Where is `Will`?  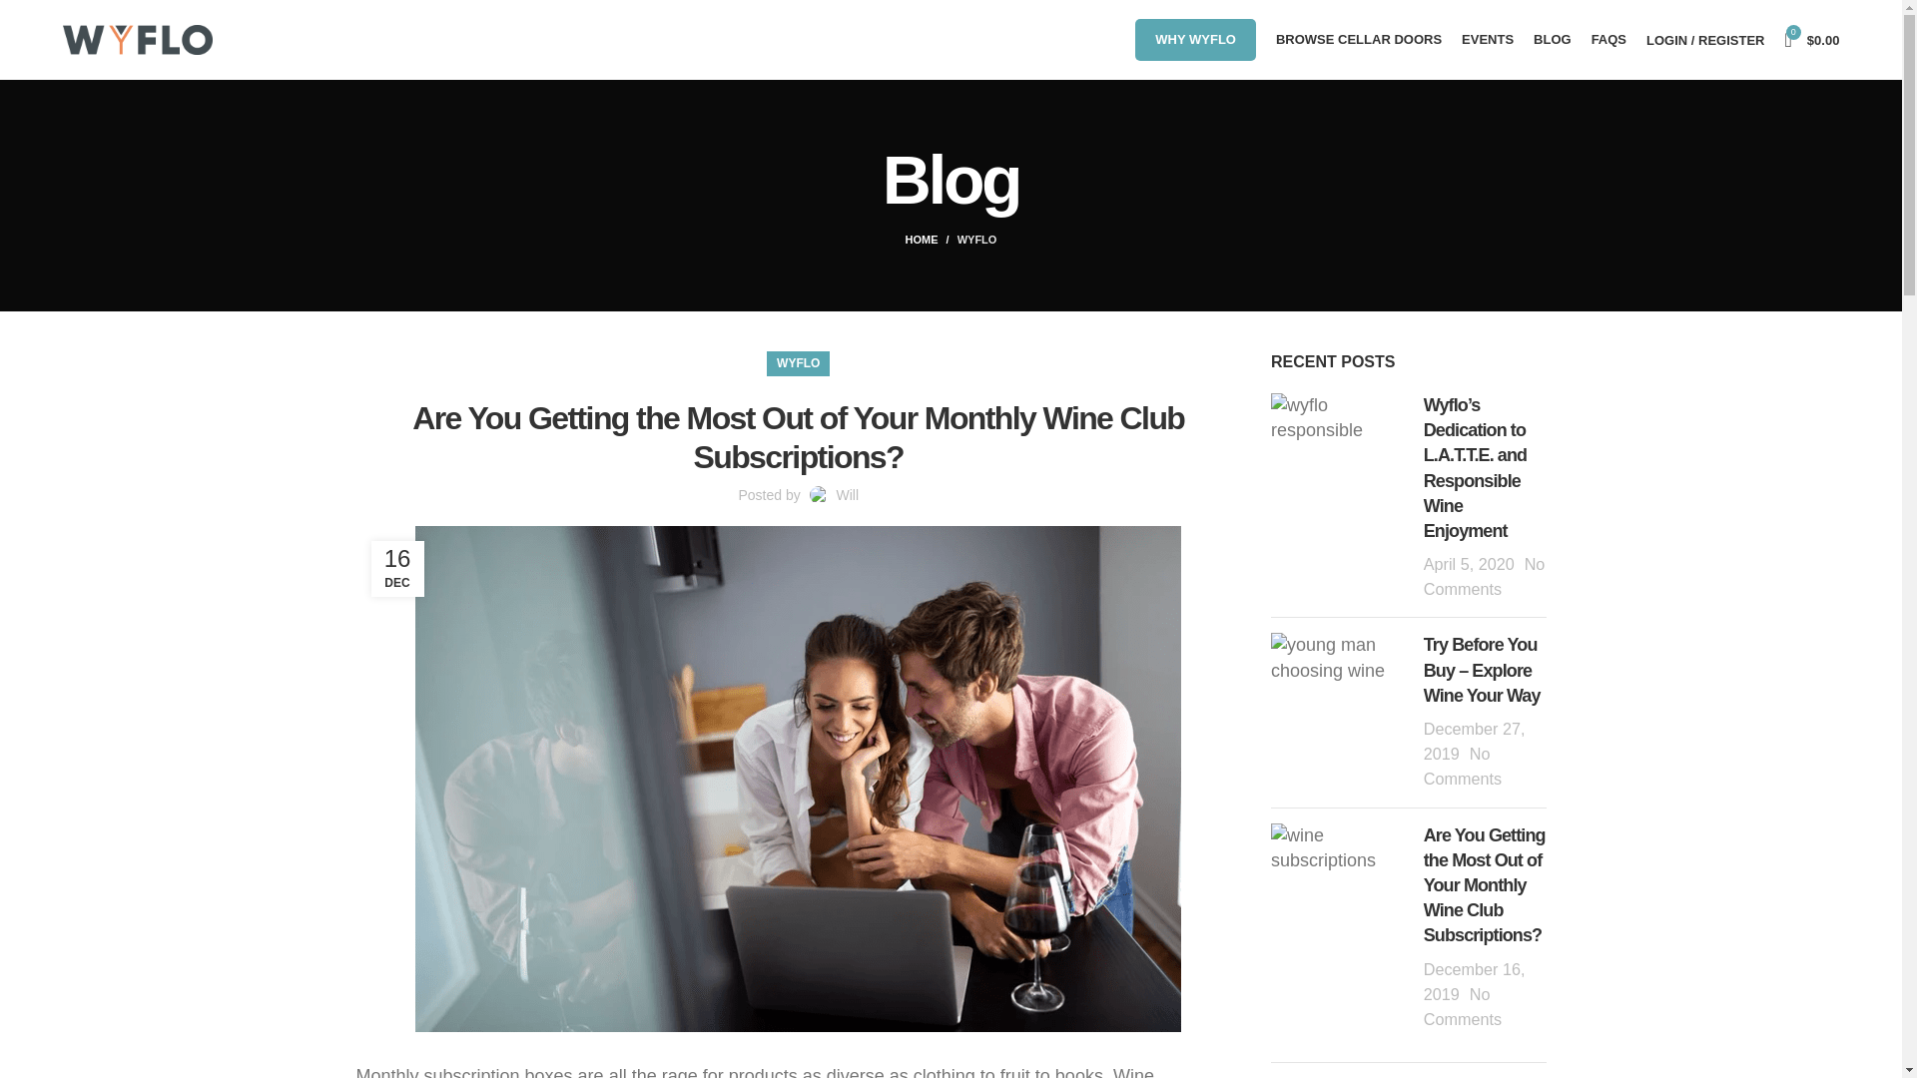
Will is located at coordinates (847, 495).